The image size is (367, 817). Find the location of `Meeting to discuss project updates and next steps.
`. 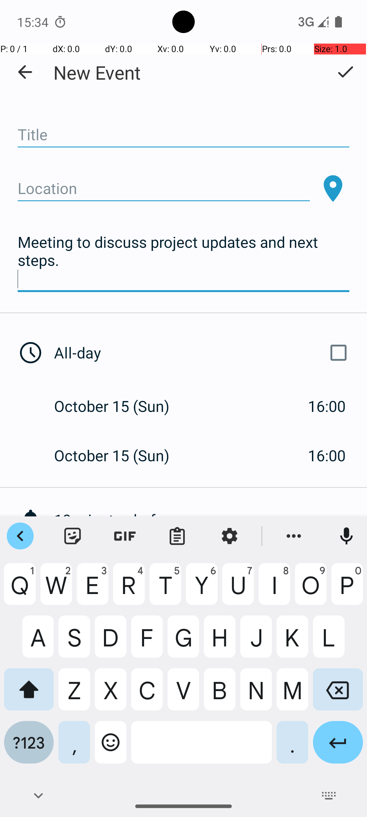

Meeting to discuss project updates and next steps.
 is located at coordinates (183, 260).